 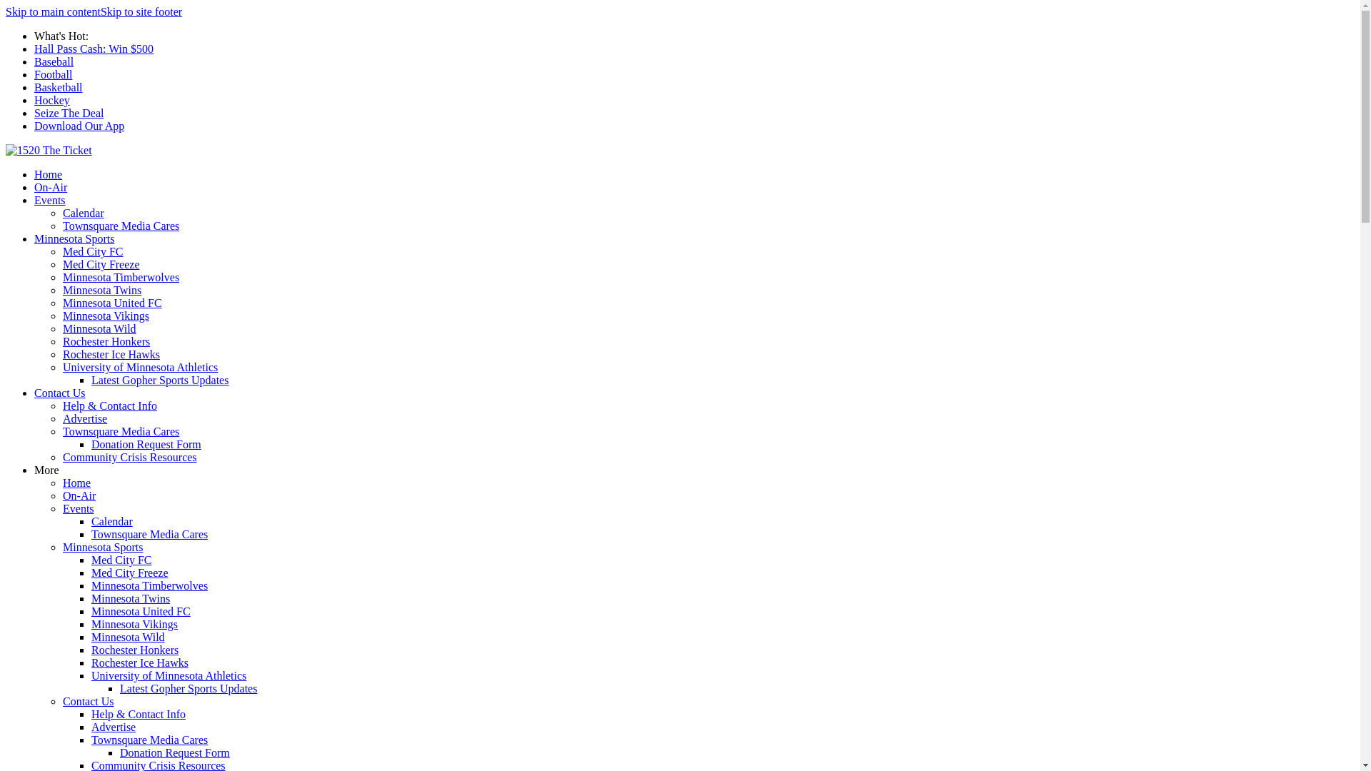 I want to click on University of Minnesota Athletics, so click(x=140, y=367).